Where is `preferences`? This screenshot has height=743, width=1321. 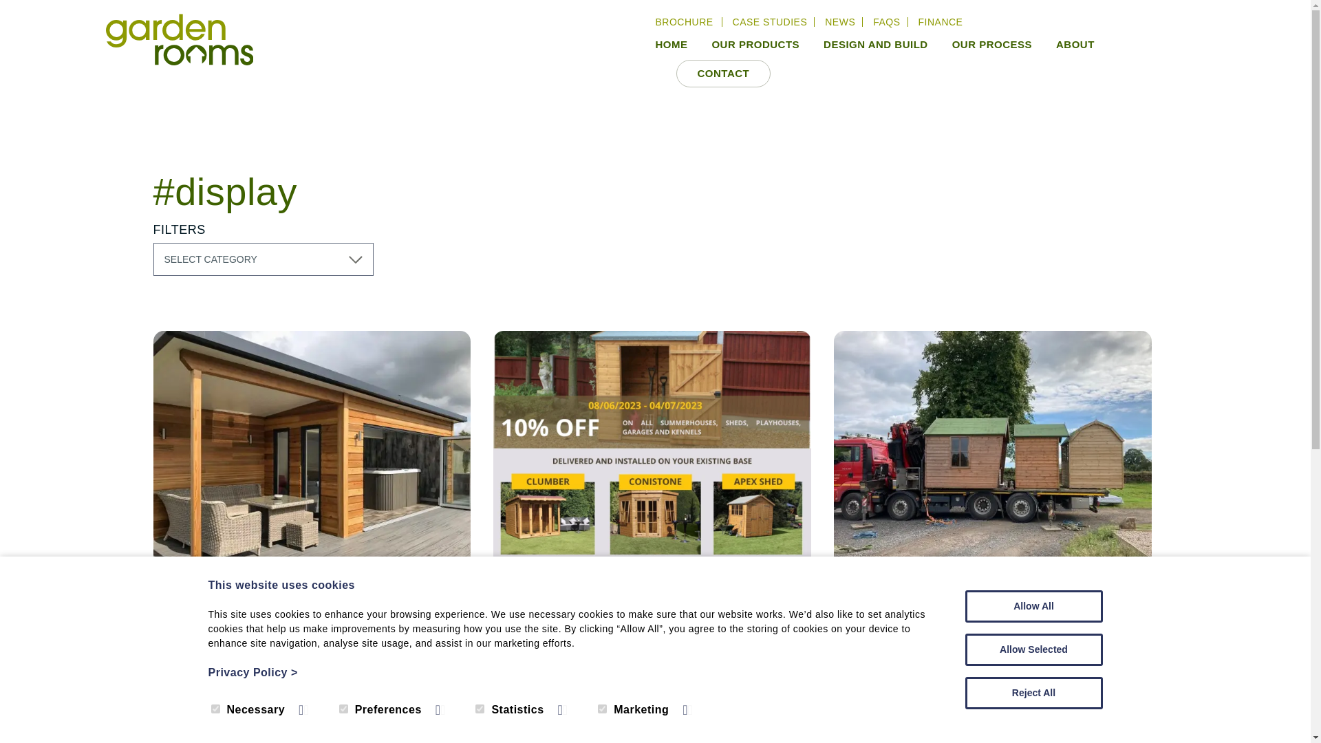 preferences is located at coordinates (344, 709).